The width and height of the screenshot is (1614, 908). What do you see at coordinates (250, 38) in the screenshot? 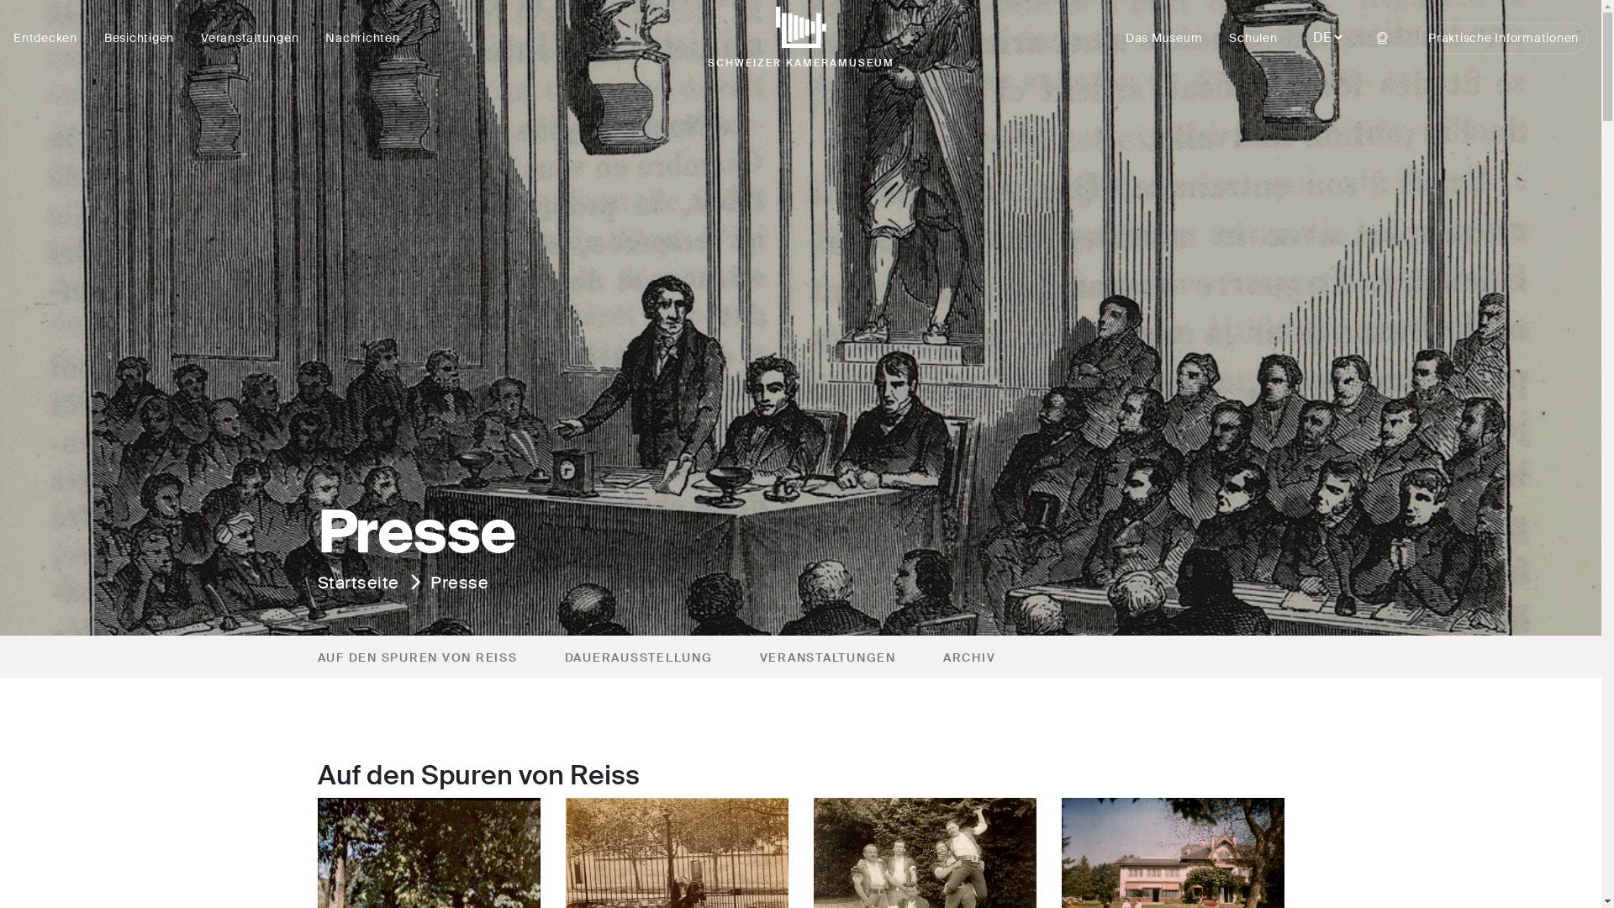
I see `Veranstaltungen` at bounding box center [250, 38].